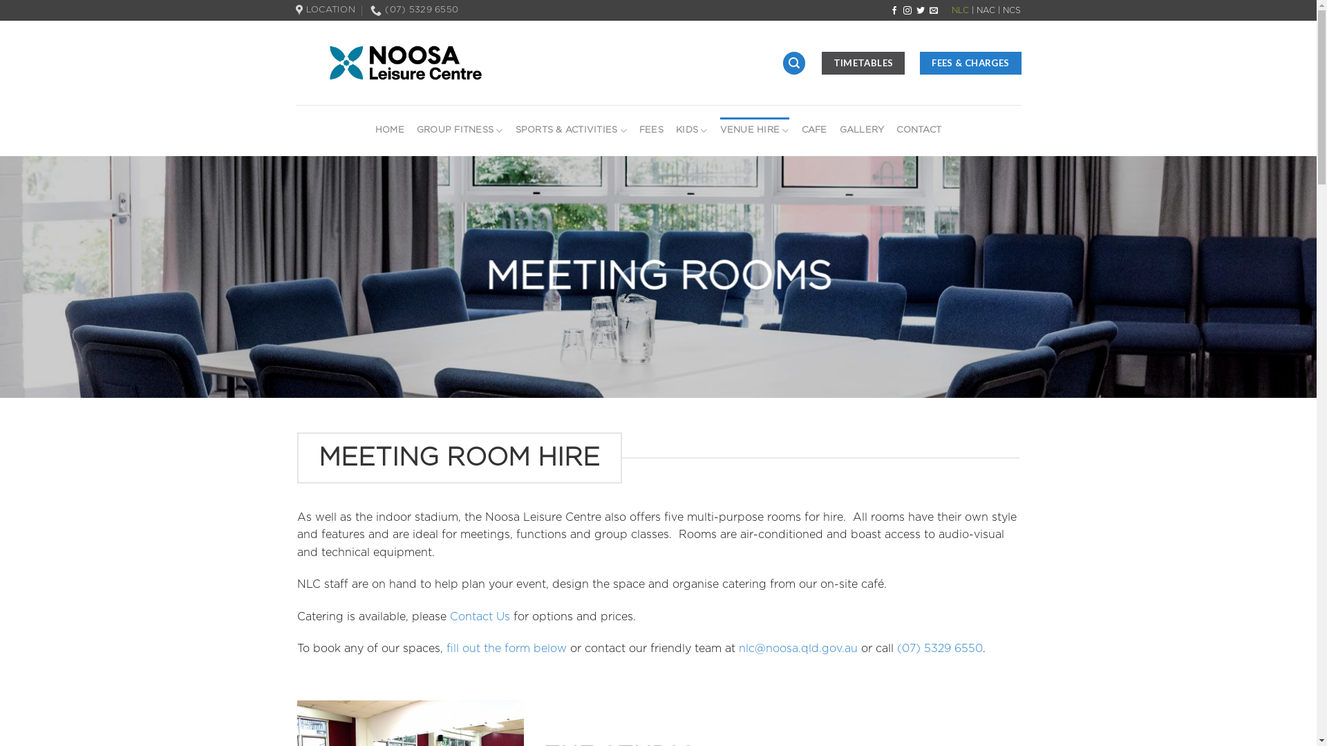  I want to click on (07) 5329 6550, so click(940, 649).